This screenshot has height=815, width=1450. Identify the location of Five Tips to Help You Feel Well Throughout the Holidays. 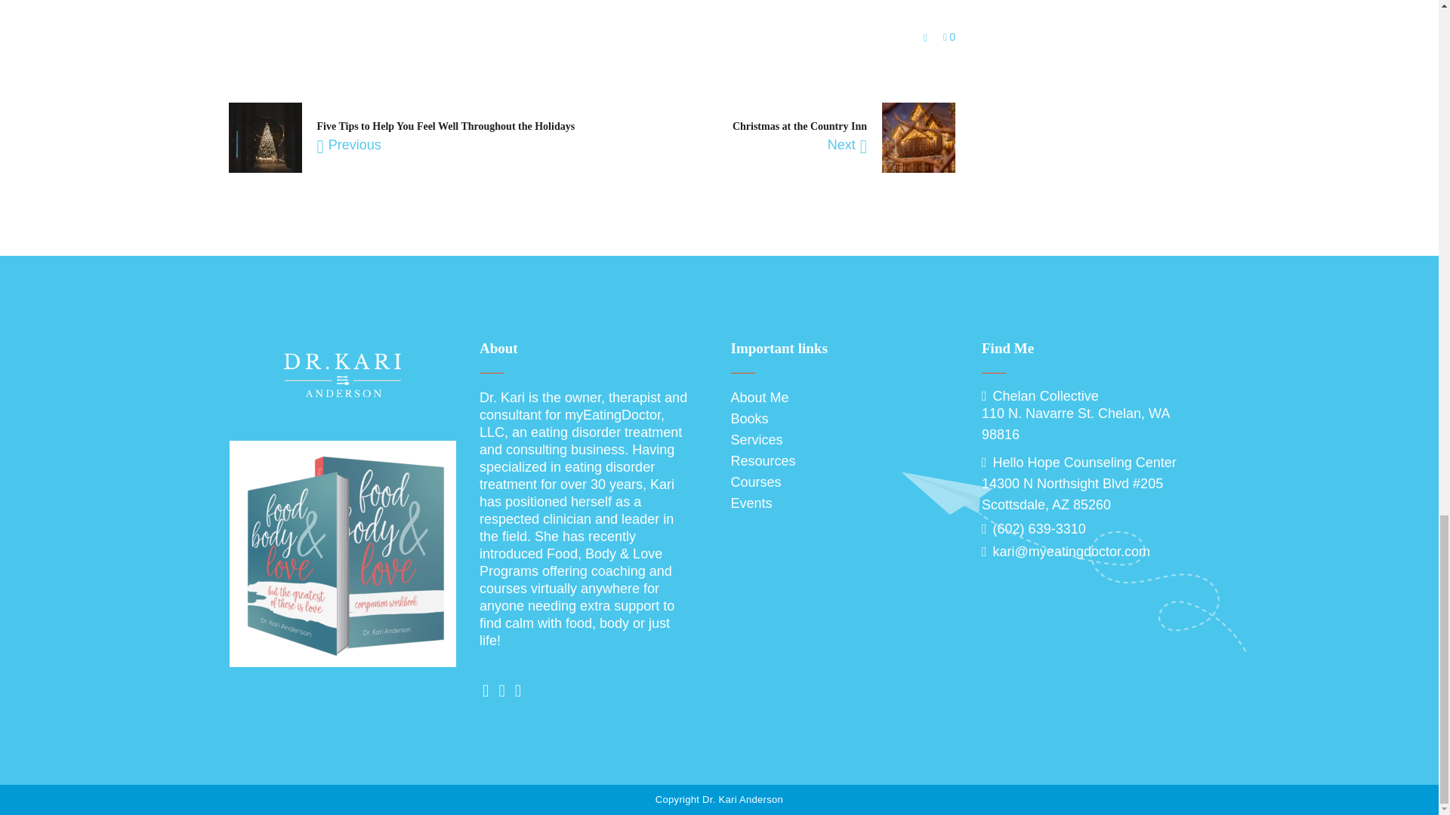
(446, 125).